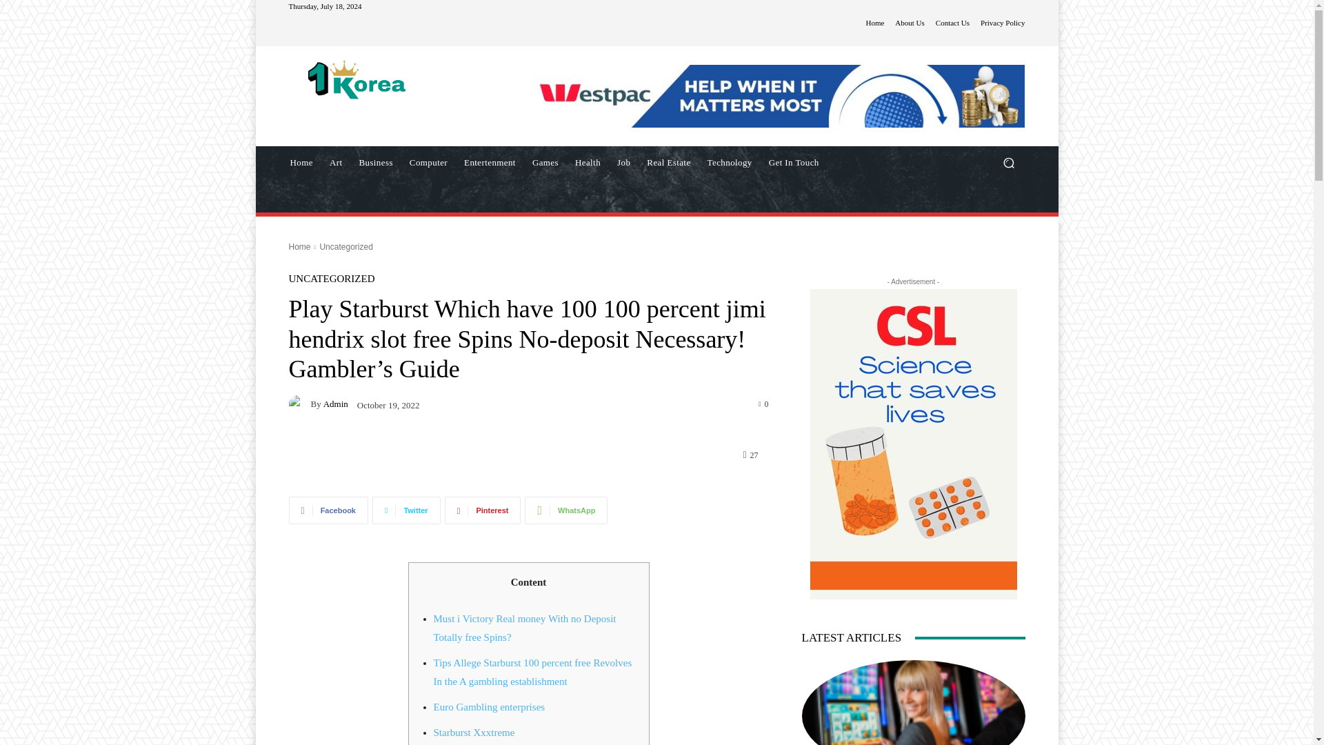 The width and height of the screenshot is (1324, 745). What do you see at coordinates (328, 510) in the screenshot?
I see `Facebook` at bounding box center [328, 510].